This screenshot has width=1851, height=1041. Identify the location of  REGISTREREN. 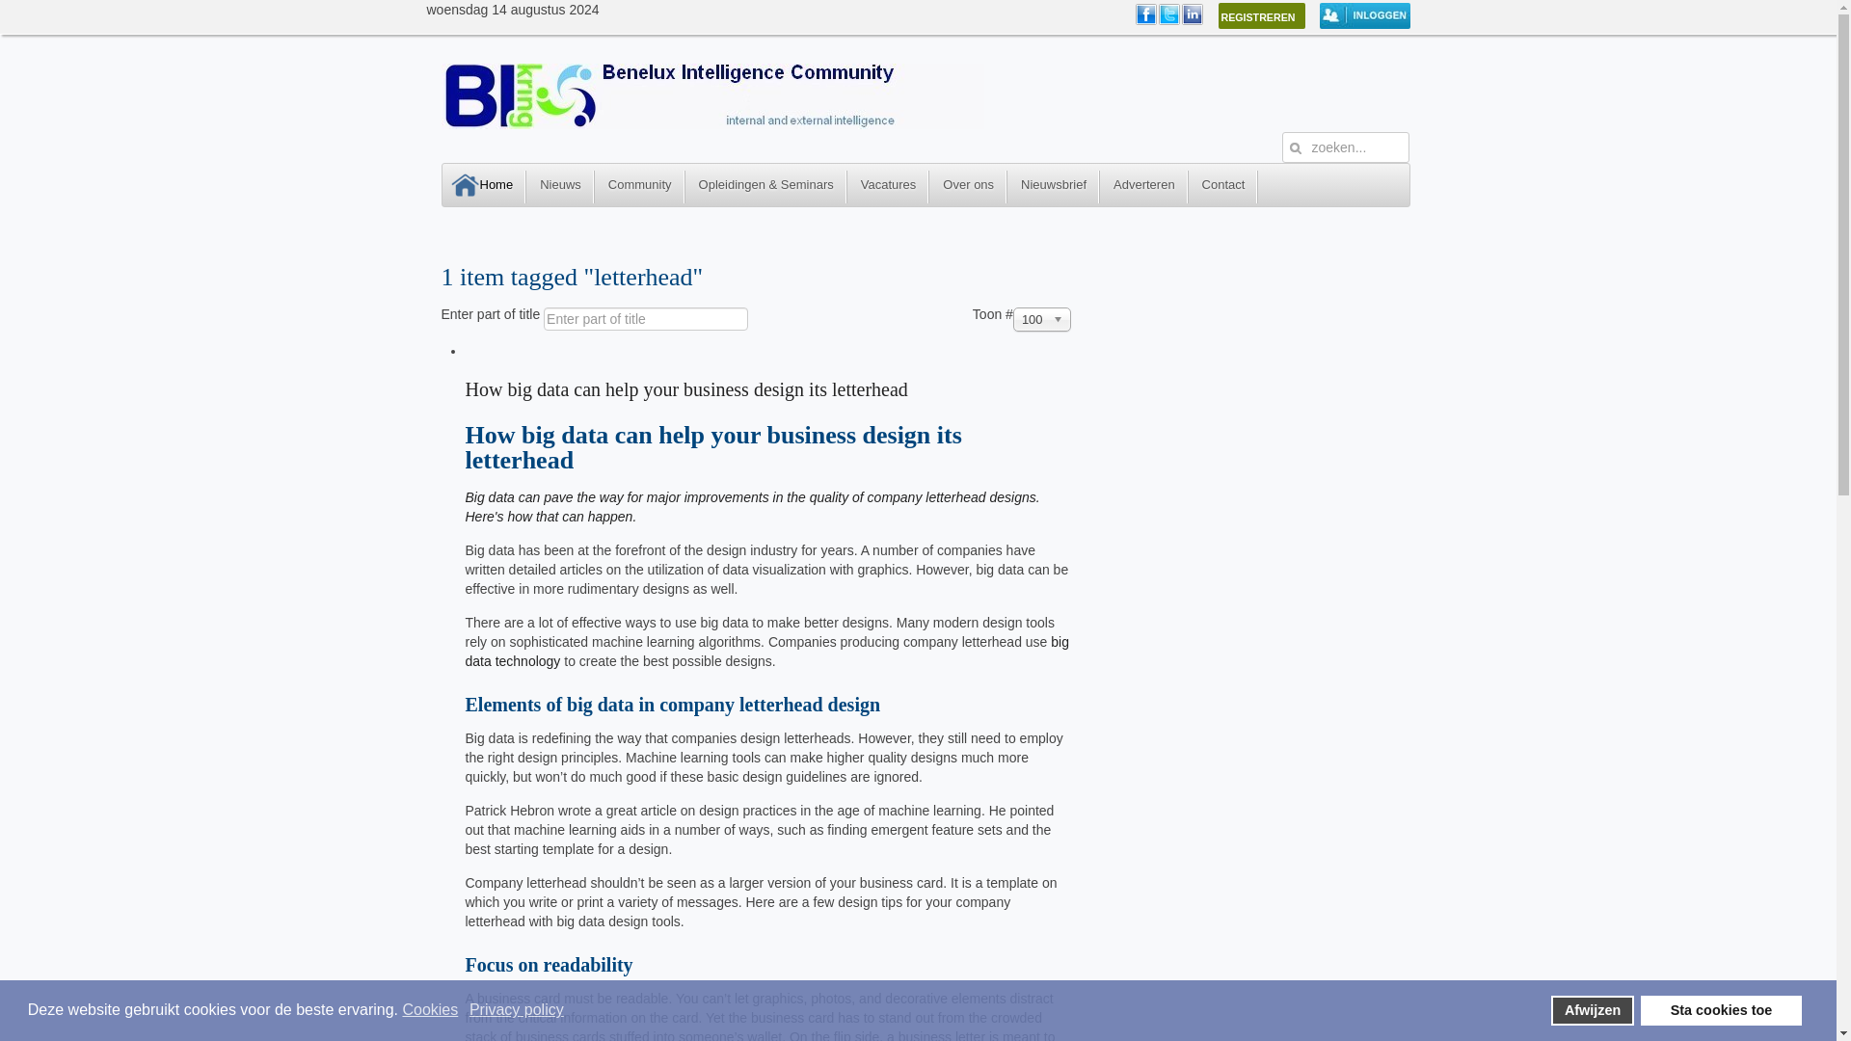
(1261, 15).